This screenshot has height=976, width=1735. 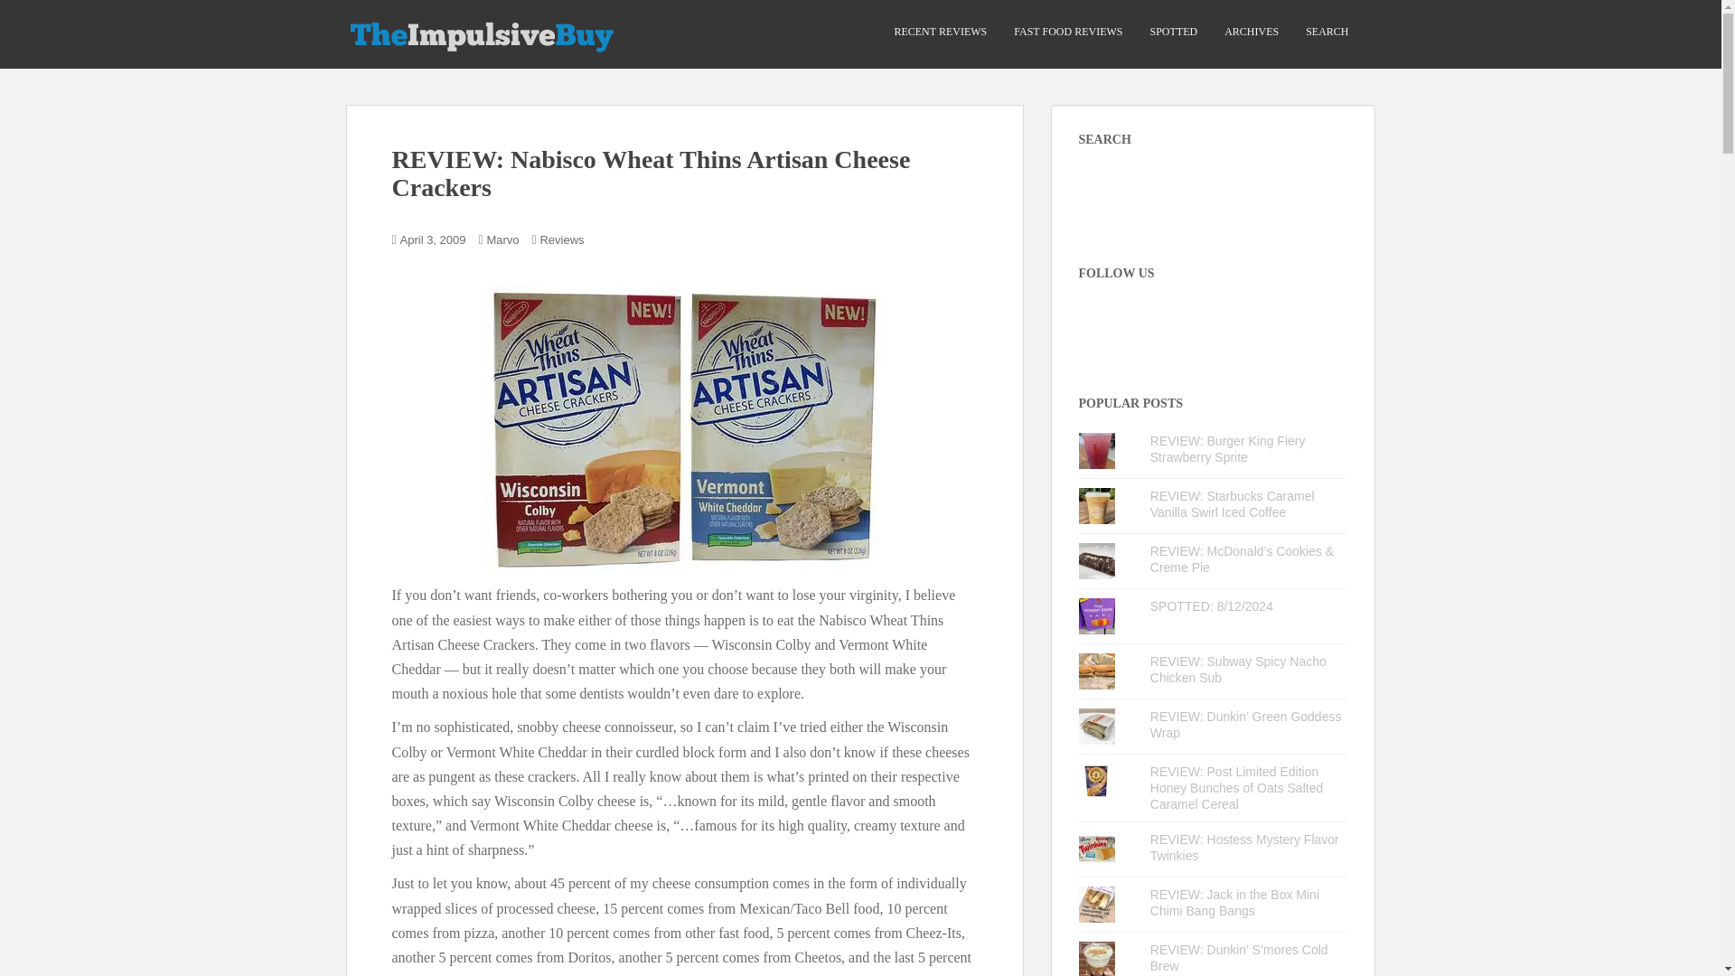 What do you see at coordinates (561, 240) in the screenshot?
I see `Reviews` at bounding box center [561, 240].